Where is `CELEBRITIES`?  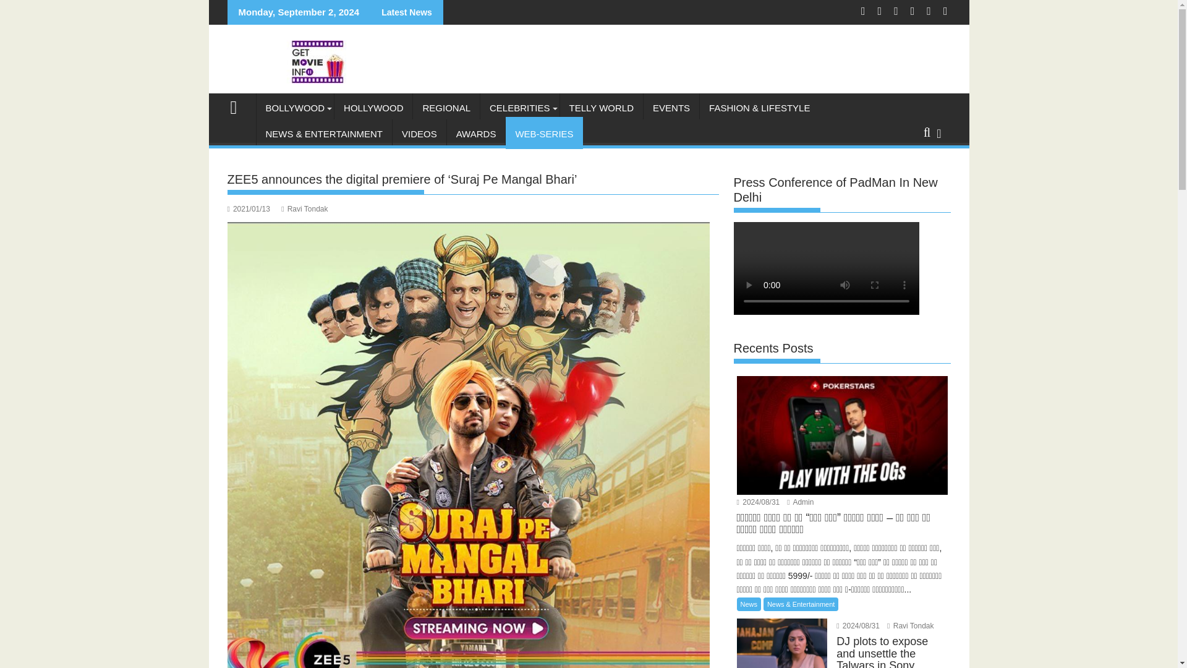 CELEBRITIES is located at coordinates (519, 108).